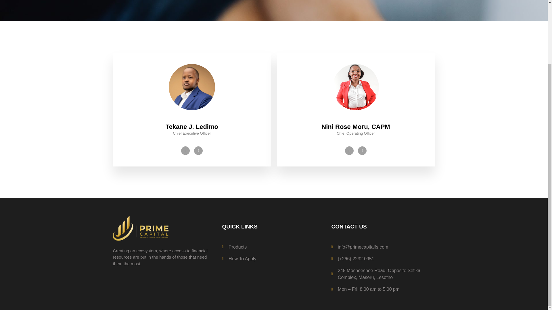 The width and height of the screenshot is (552, 310). Describe the element at coordinates (355, 126) in the screenshot. I see `Nini Rose Moru, CAPM` at that location.